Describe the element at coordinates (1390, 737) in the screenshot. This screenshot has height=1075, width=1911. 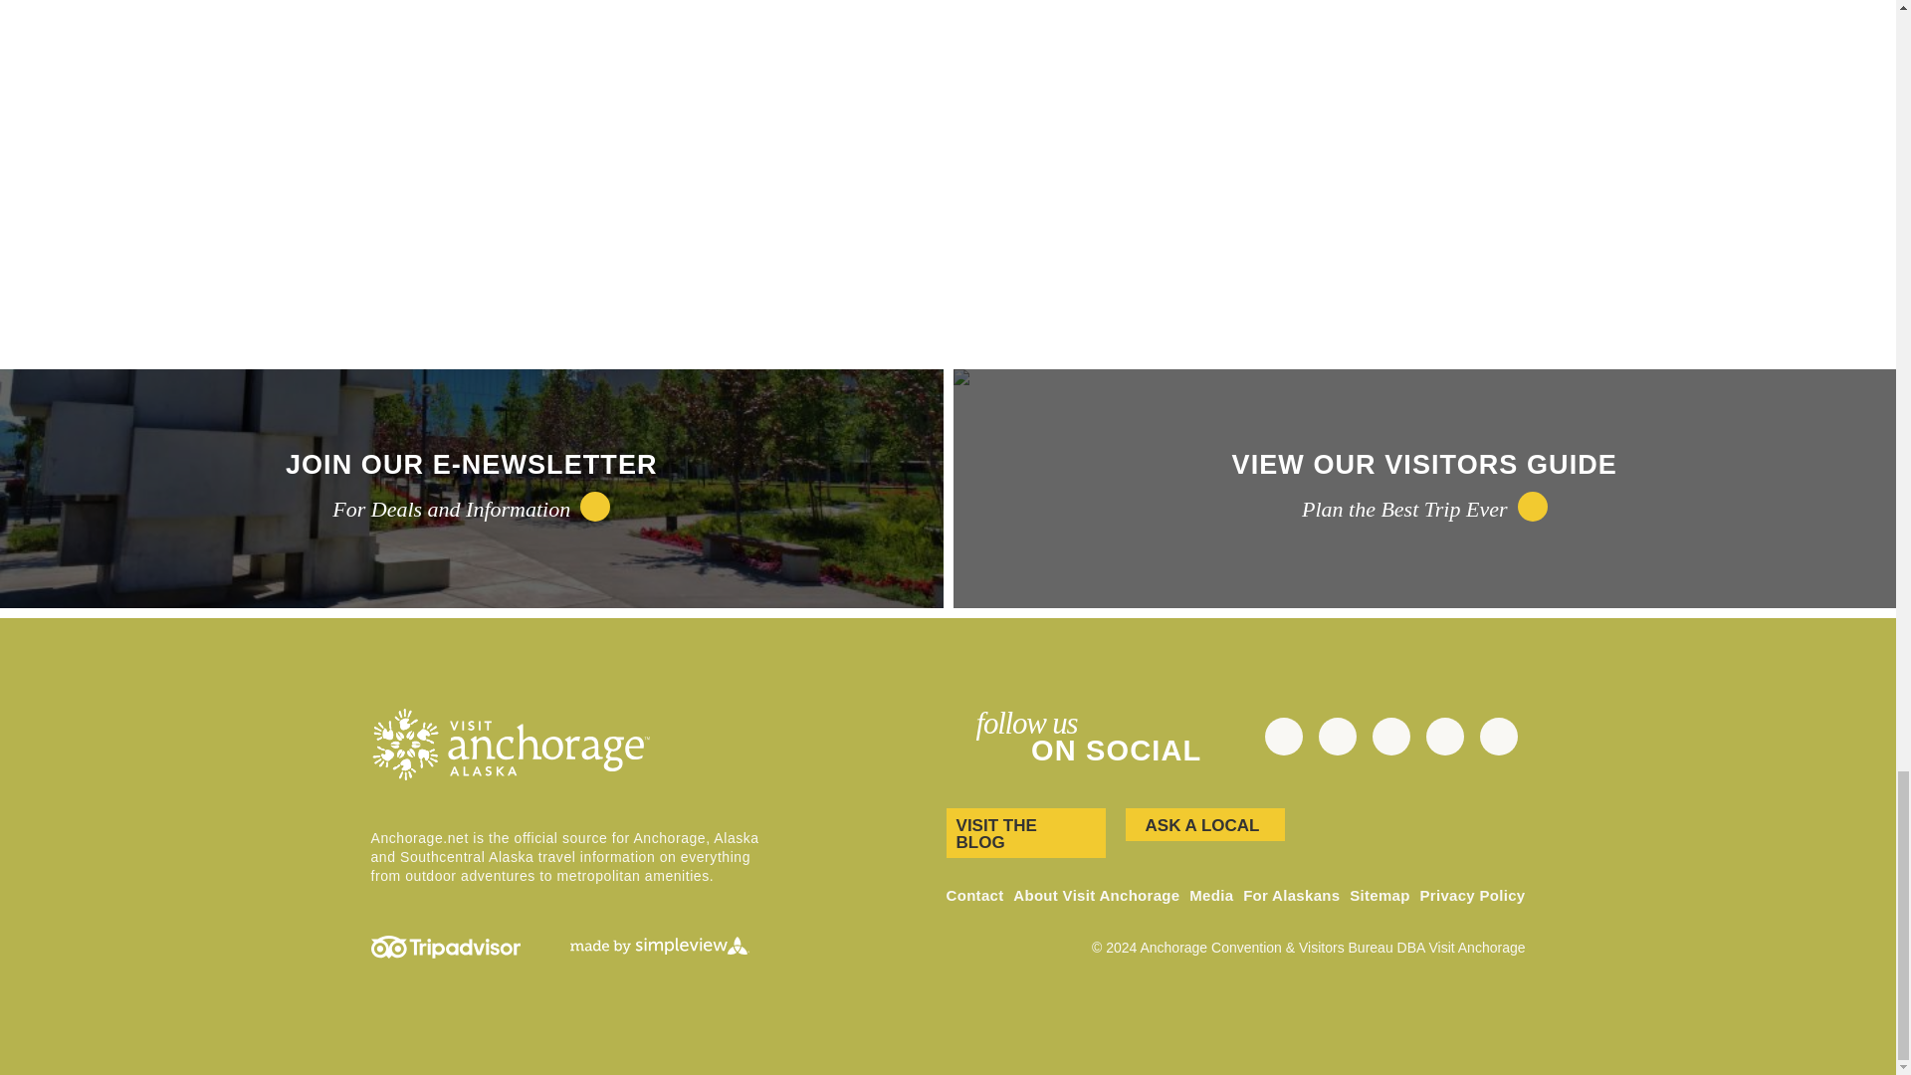
I see `Visit our youtube page` at that location.